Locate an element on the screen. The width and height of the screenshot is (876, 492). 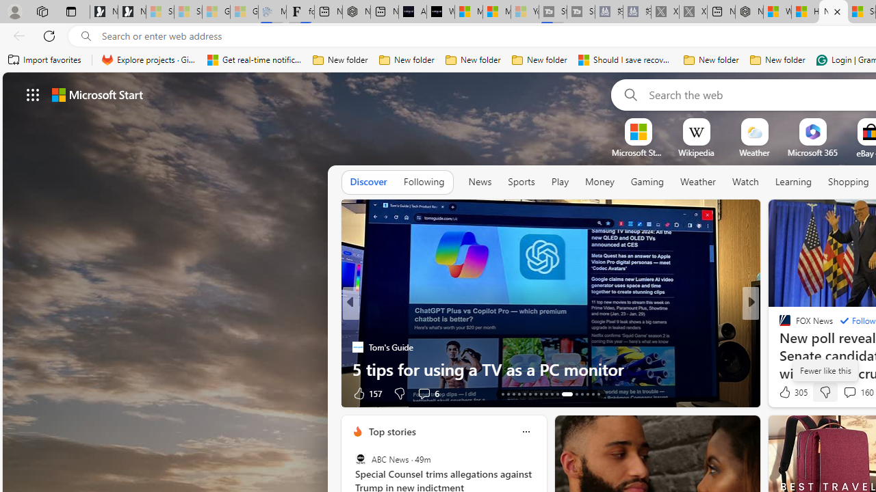
Search icon is located at coordinates (86, 36).